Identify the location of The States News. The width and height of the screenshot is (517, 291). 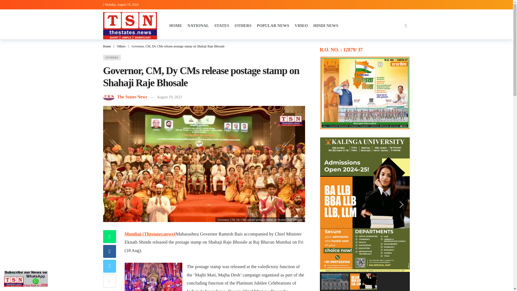
(132, 97).